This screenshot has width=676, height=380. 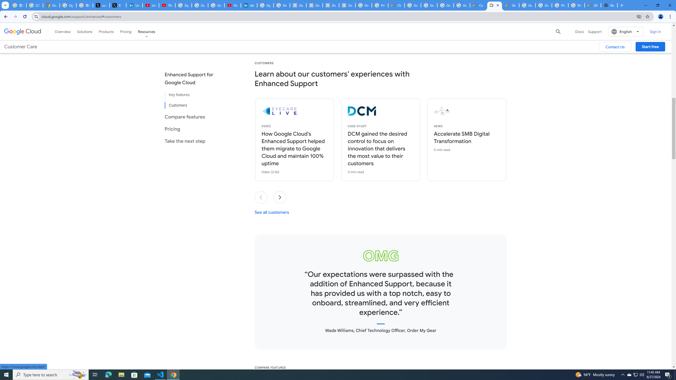 I want to click on Google Workspace - Specific Terms, so click(x=445, y=5).